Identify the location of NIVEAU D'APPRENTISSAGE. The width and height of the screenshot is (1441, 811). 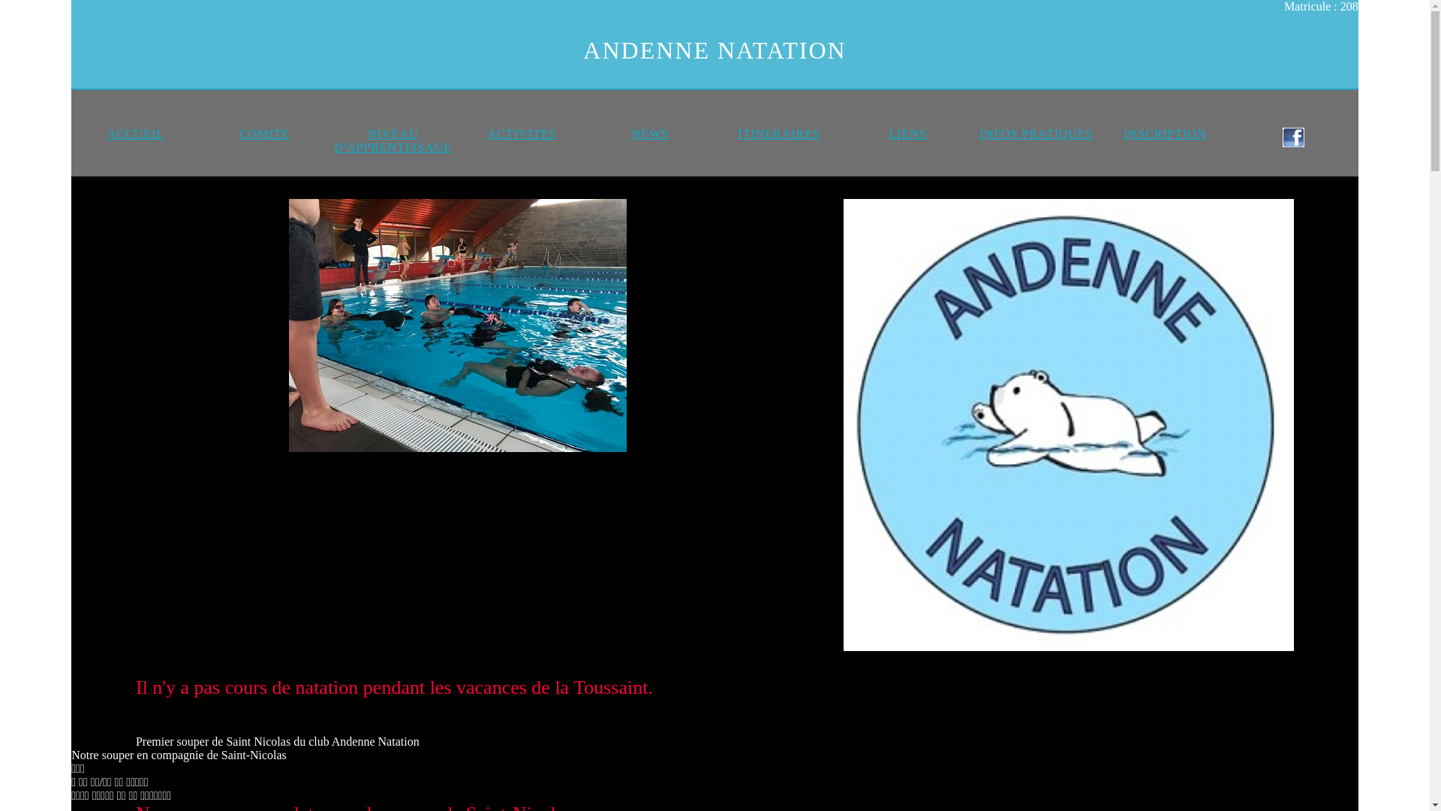
(393, 141).